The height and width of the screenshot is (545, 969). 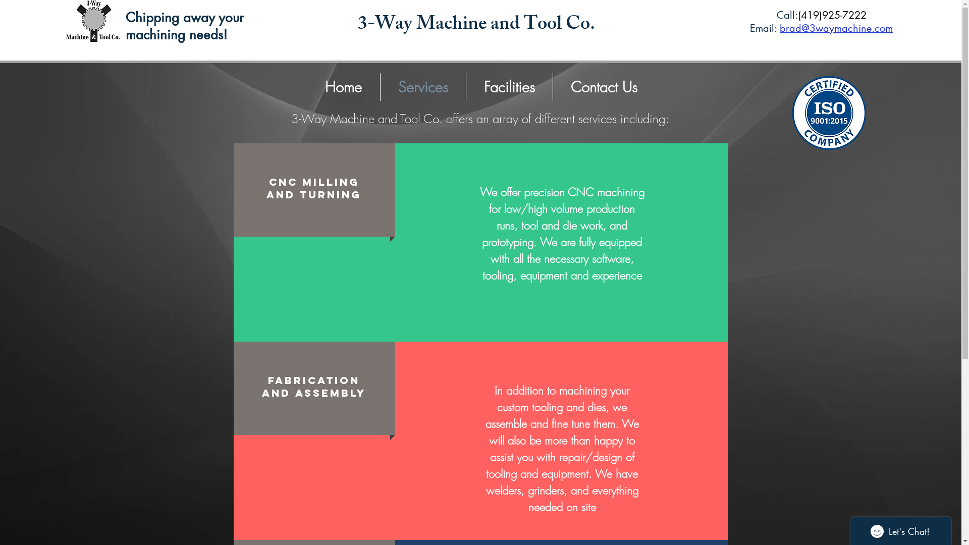 I want to click on Home, so click(x=343, y=87).